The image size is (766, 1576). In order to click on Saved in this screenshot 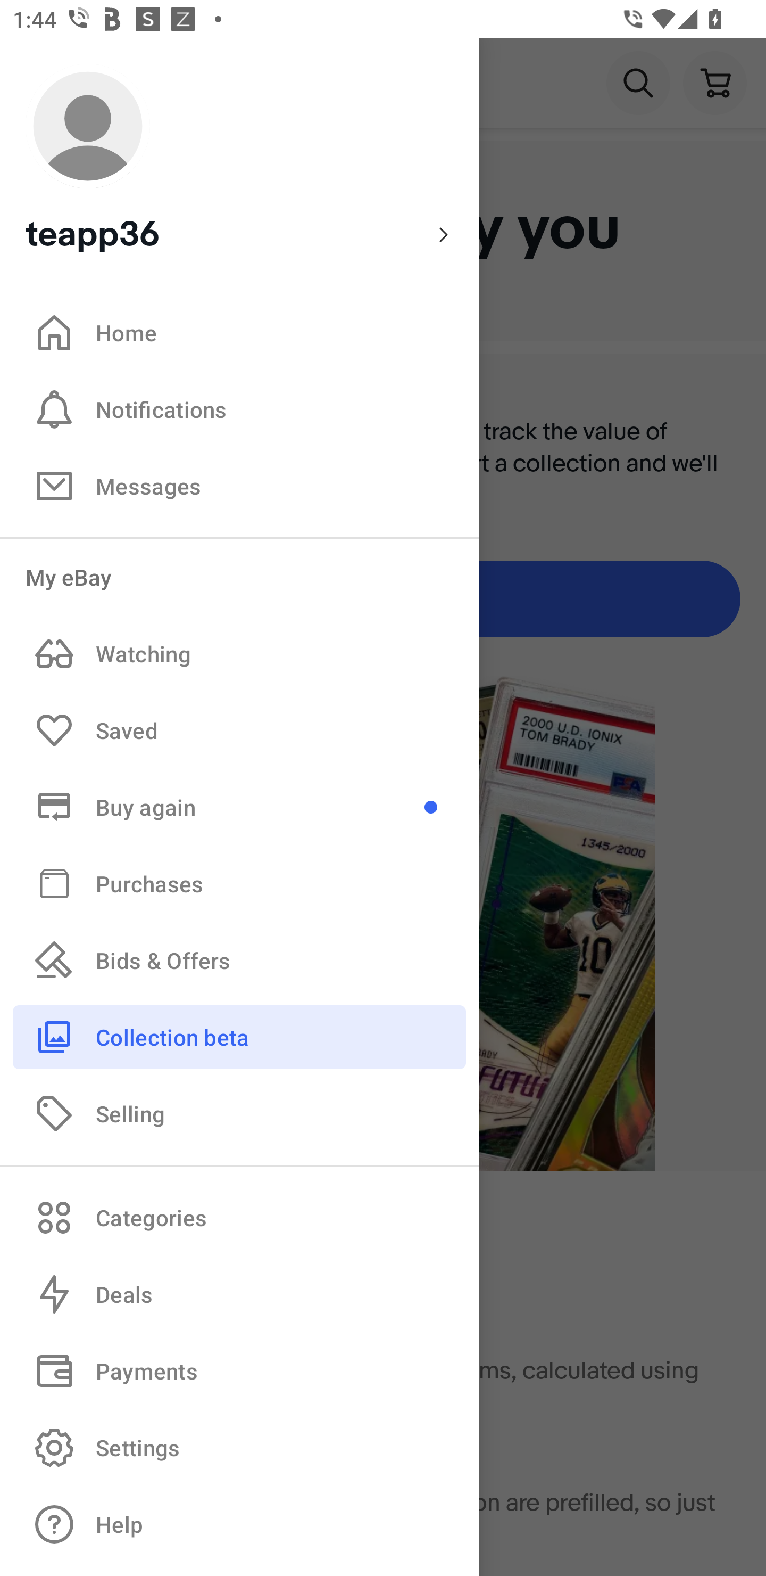, I will do `click(239, 730)`.